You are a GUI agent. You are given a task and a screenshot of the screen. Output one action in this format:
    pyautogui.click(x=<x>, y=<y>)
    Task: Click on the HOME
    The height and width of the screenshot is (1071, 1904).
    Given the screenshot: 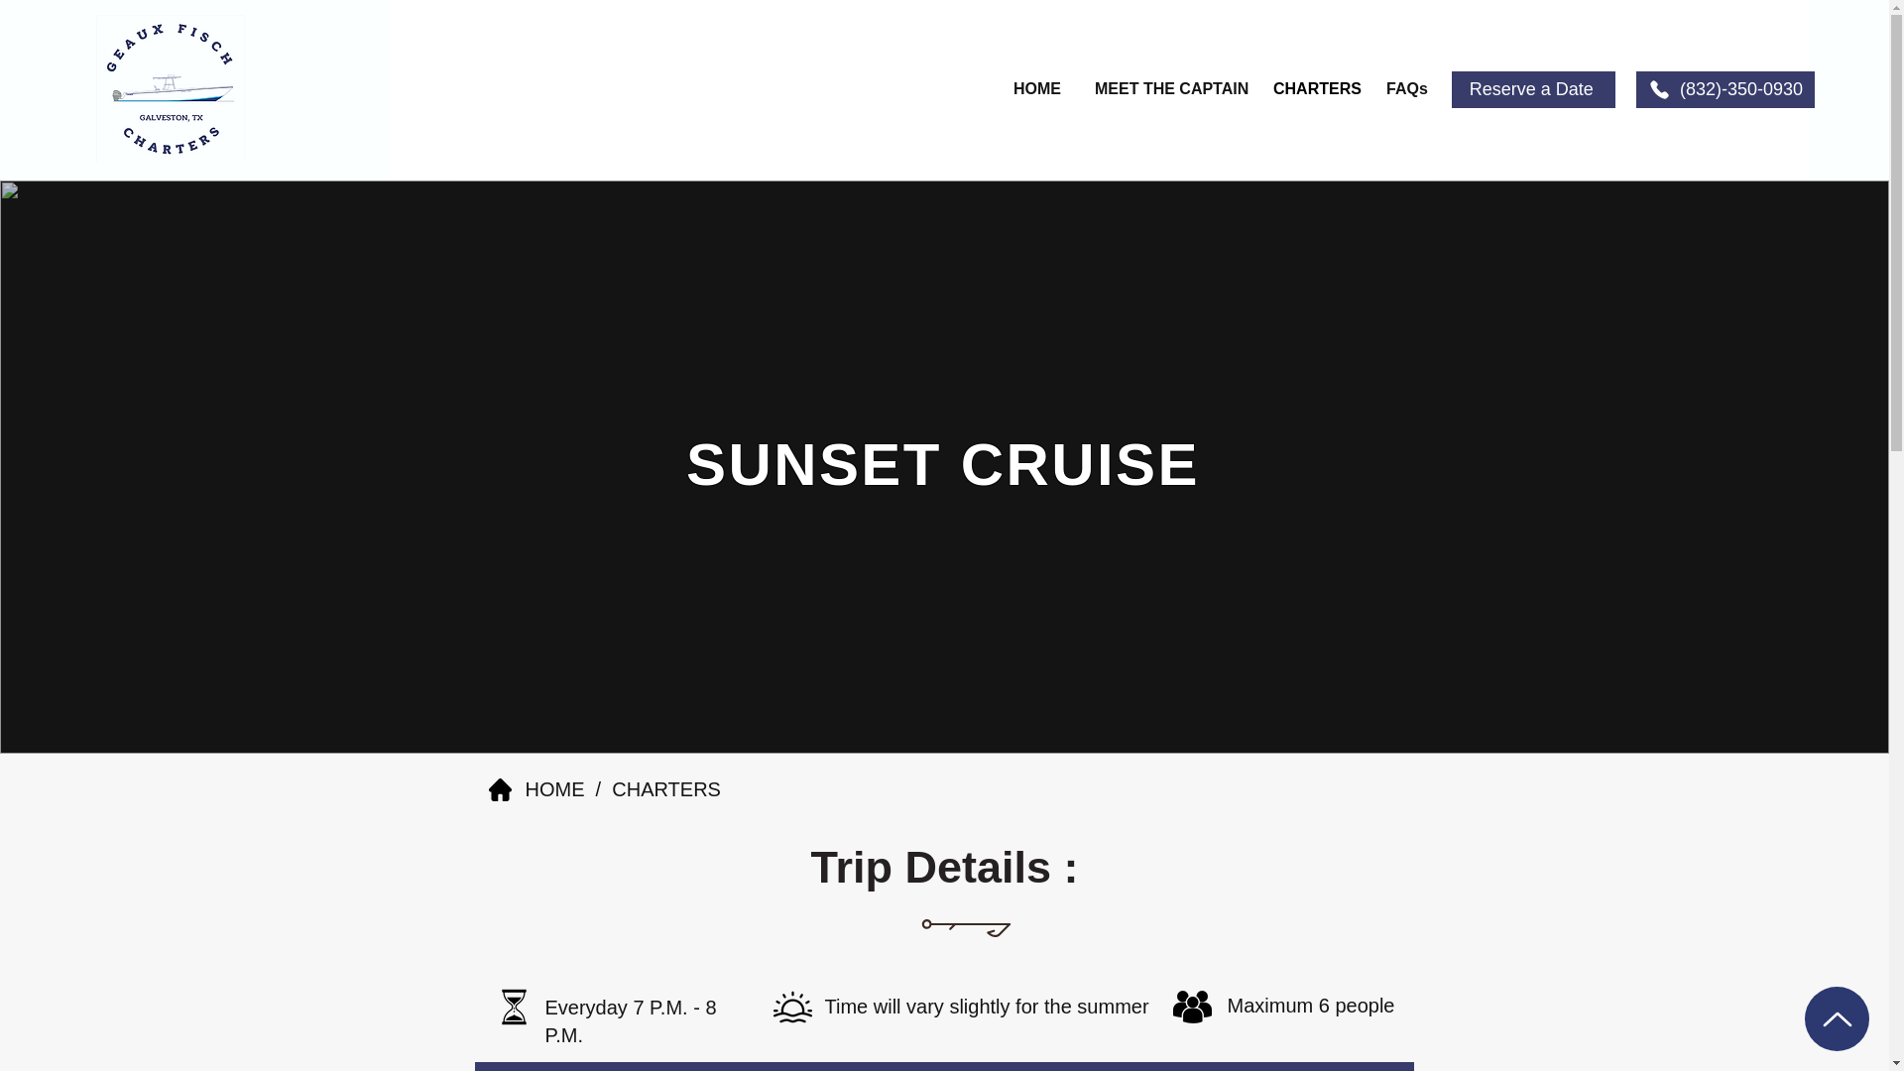 What is the action you would take?
    pyautogui.click(x=554, y=789)
    